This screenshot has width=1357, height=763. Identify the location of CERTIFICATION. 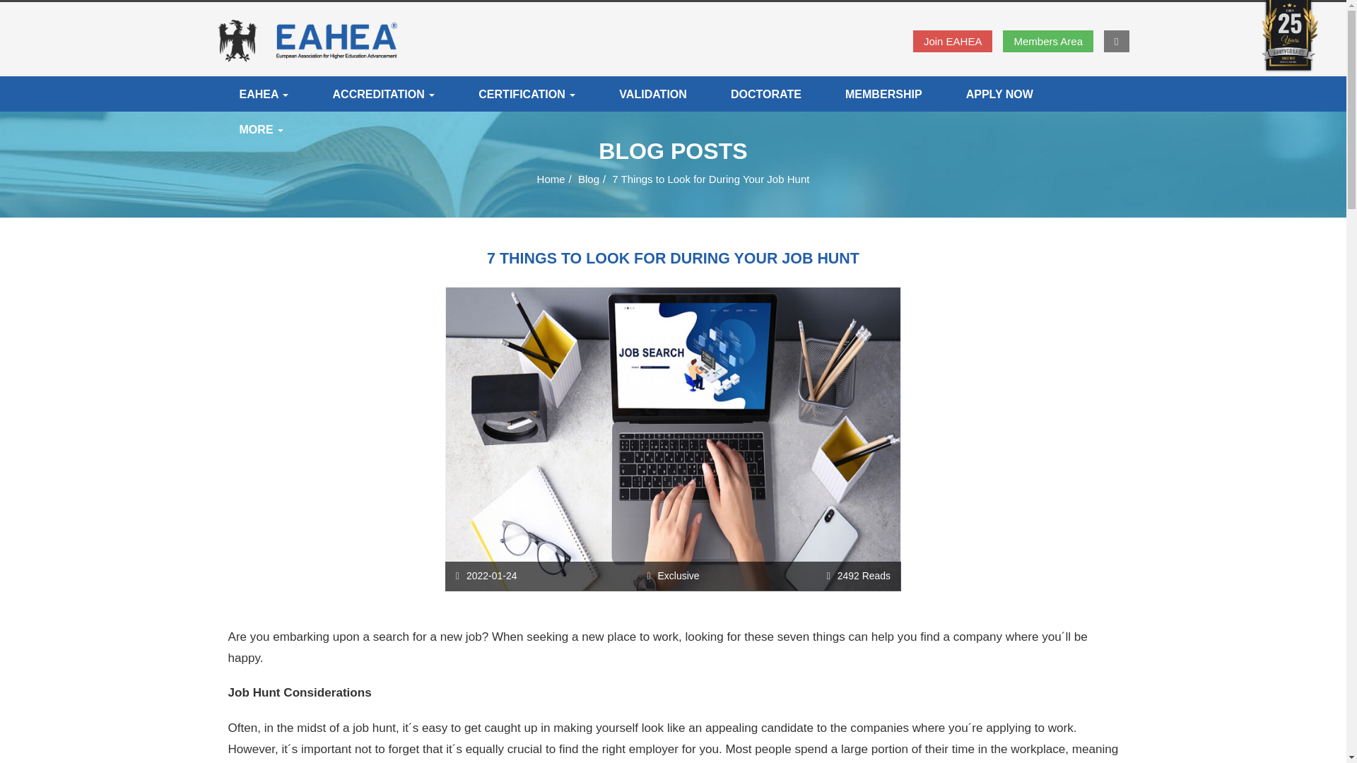
(526, 93).